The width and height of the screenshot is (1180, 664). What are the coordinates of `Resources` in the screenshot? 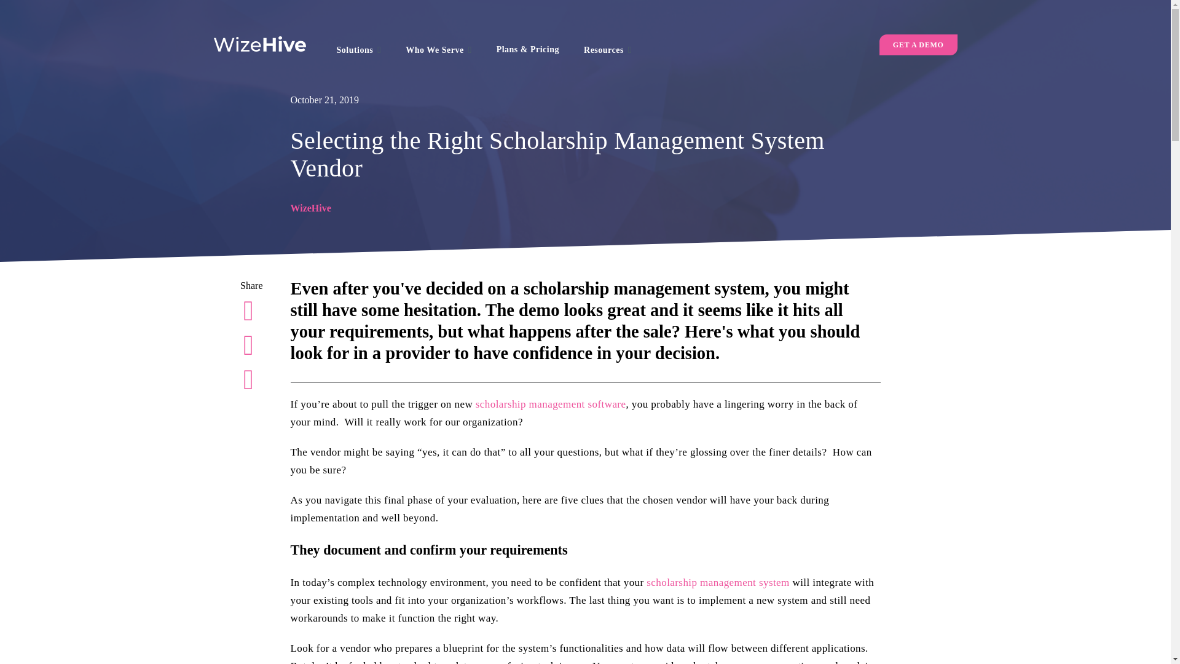 It's located at (607, 50).